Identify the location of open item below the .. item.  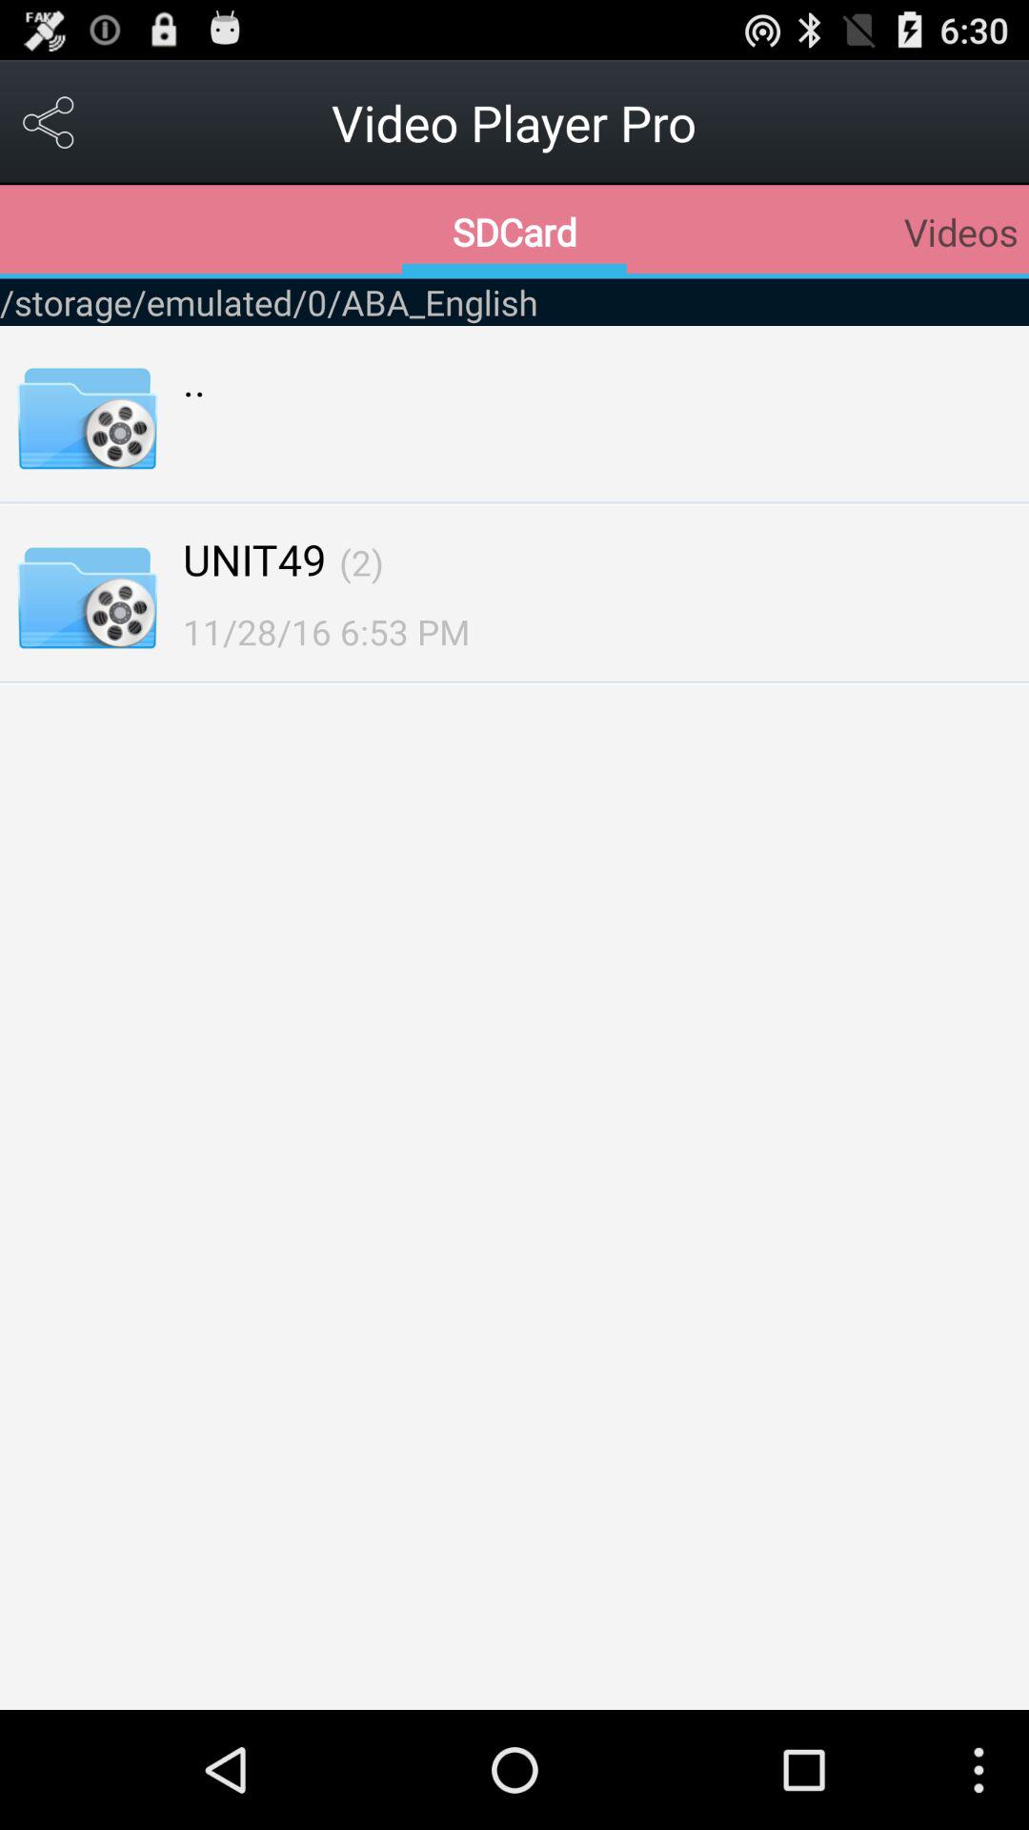
(254, 559).